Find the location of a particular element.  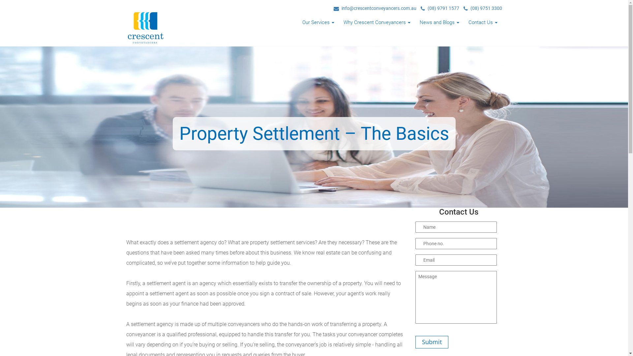

News and Blogs is located at coordinates (439, 22).